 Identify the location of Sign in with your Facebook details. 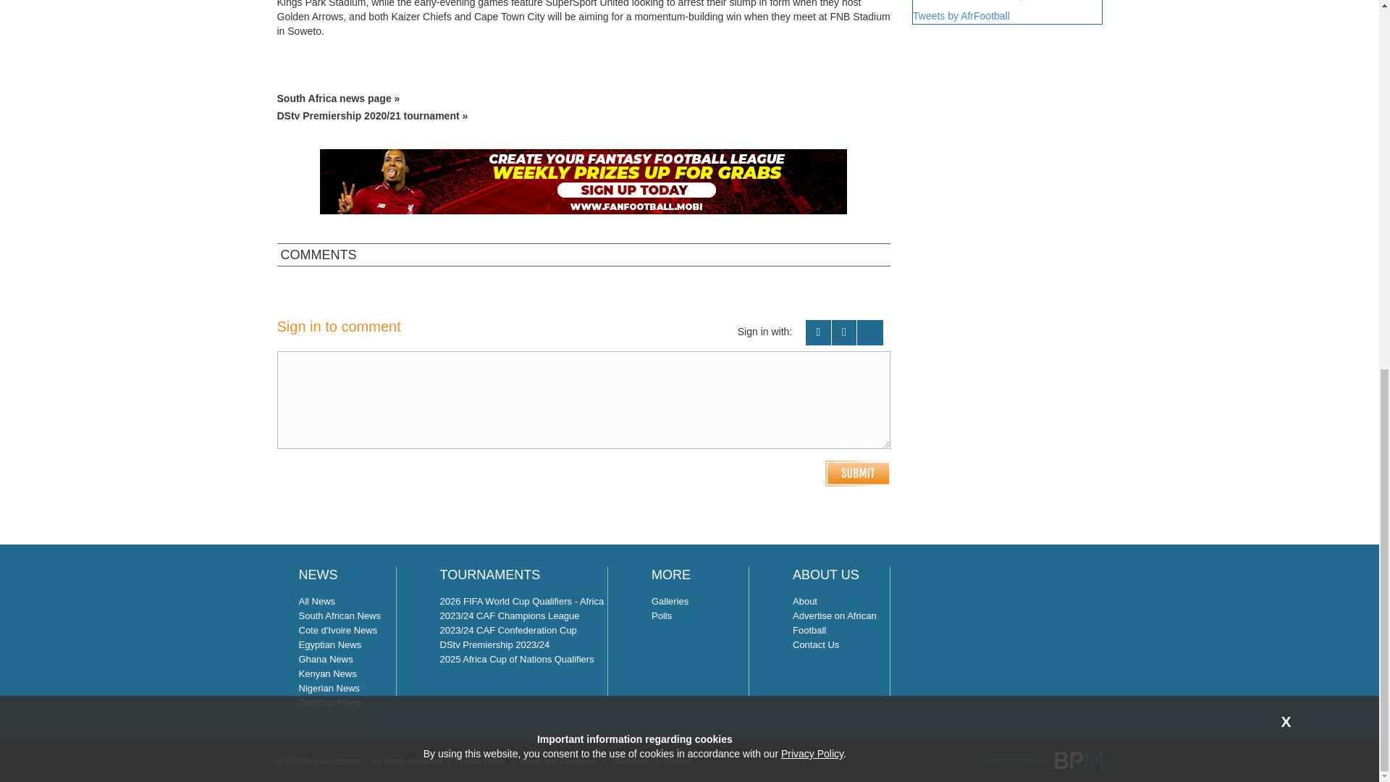
(818, 332).